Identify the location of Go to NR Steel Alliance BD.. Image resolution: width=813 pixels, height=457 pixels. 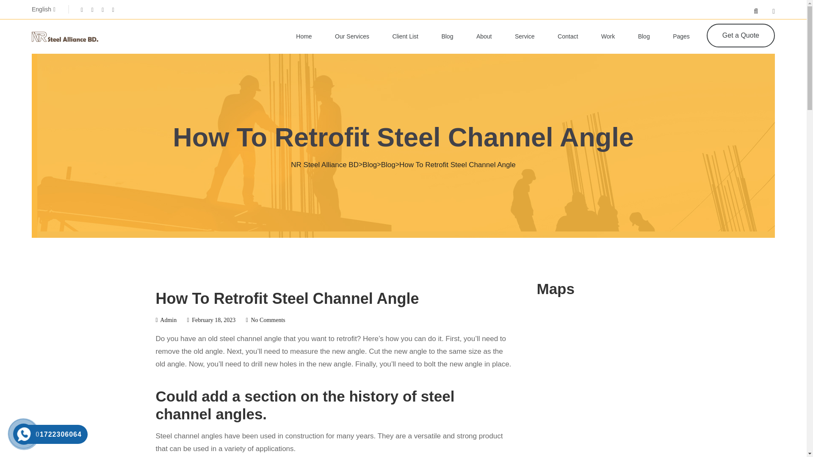
(324, 165).